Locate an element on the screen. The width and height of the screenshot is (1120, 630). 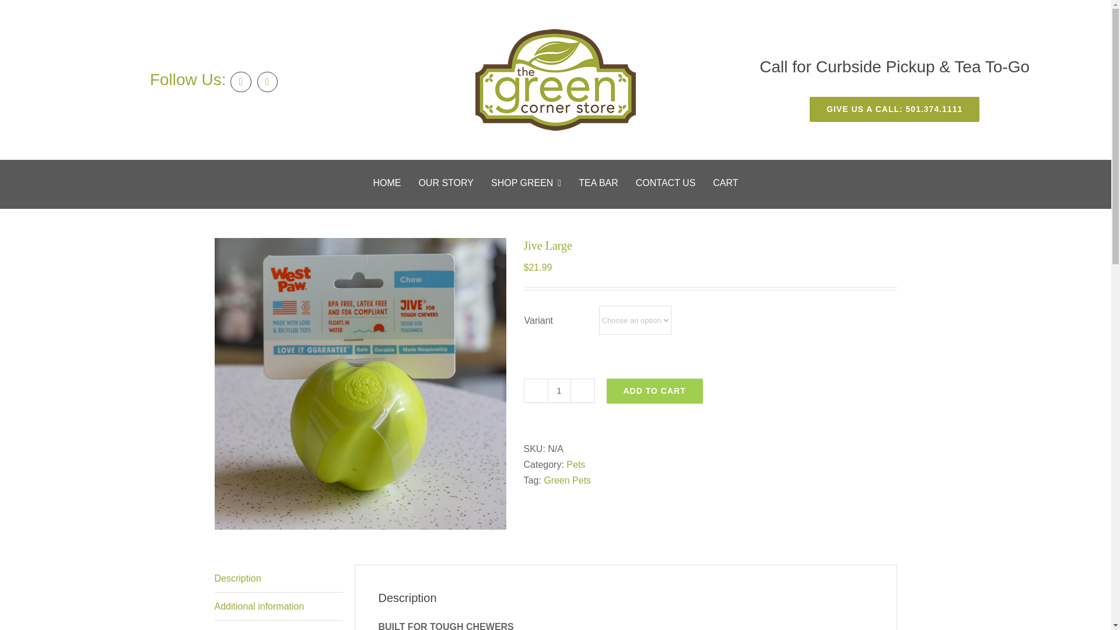
ADD TO CART is located at coordinates (654, 391).